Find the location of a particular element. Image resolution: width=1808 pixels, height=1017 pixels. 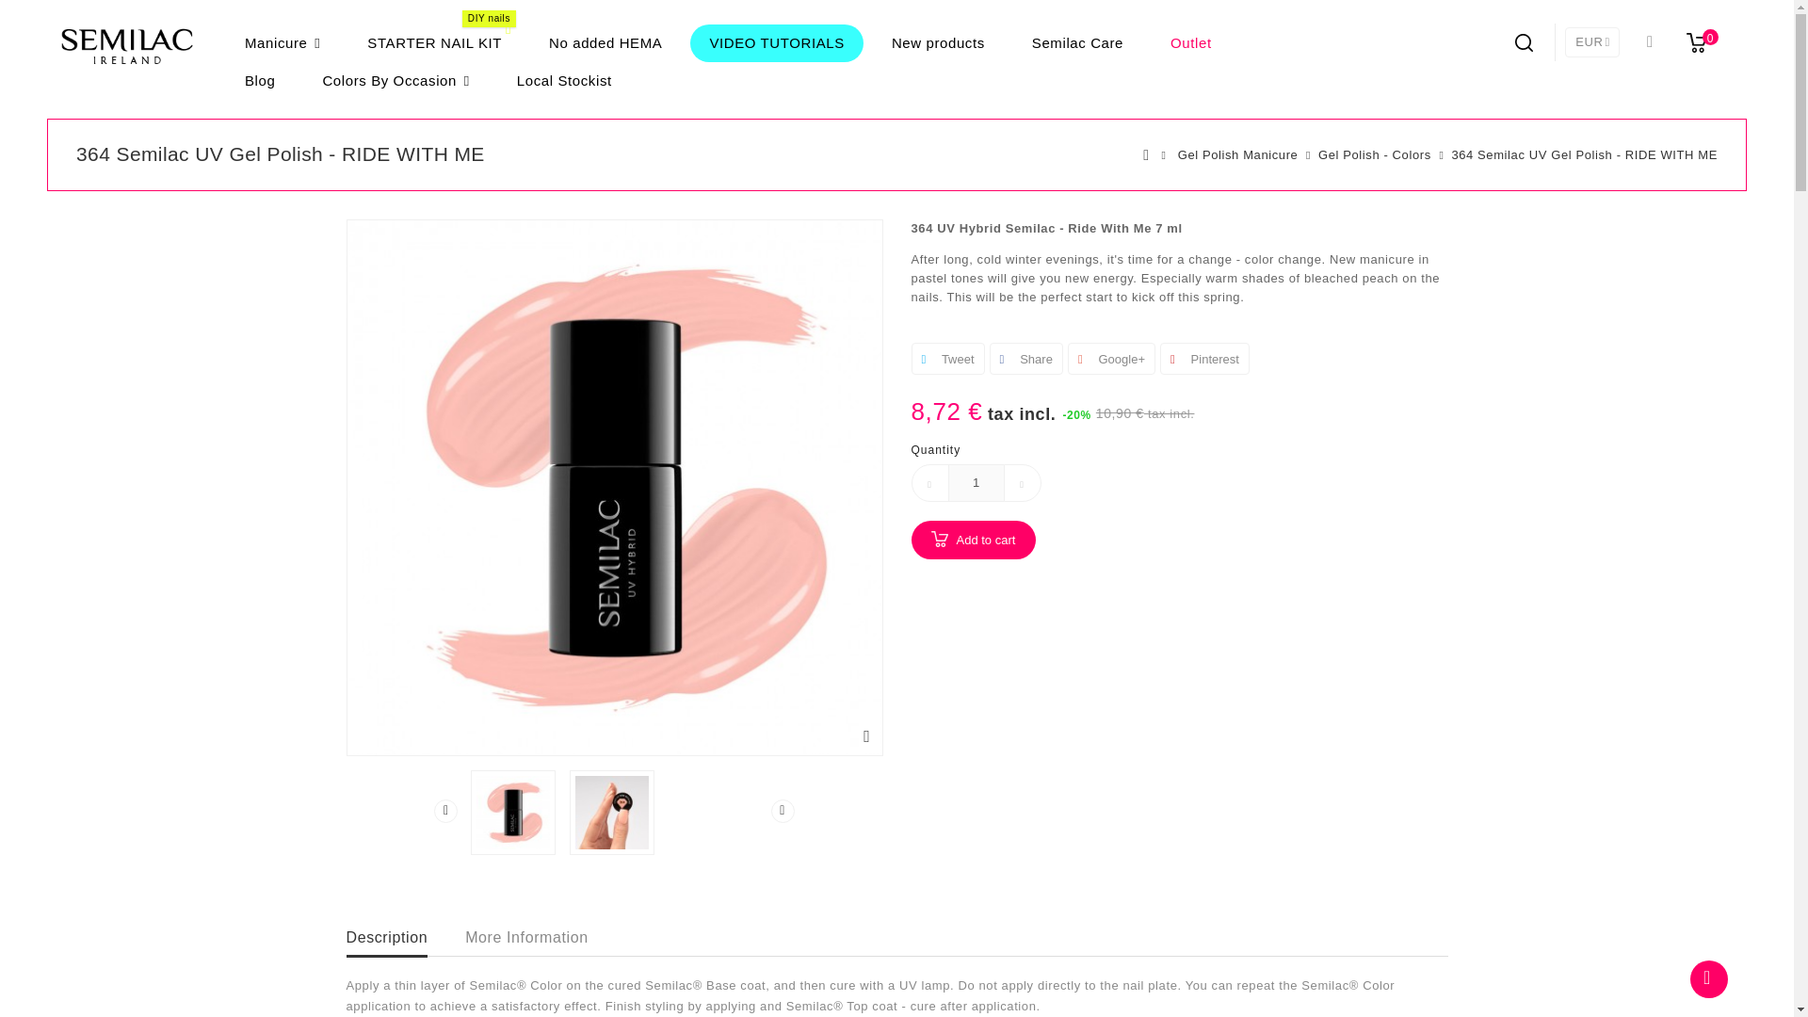

Gel Polish - Colors is located at coordinates (1375, 155).